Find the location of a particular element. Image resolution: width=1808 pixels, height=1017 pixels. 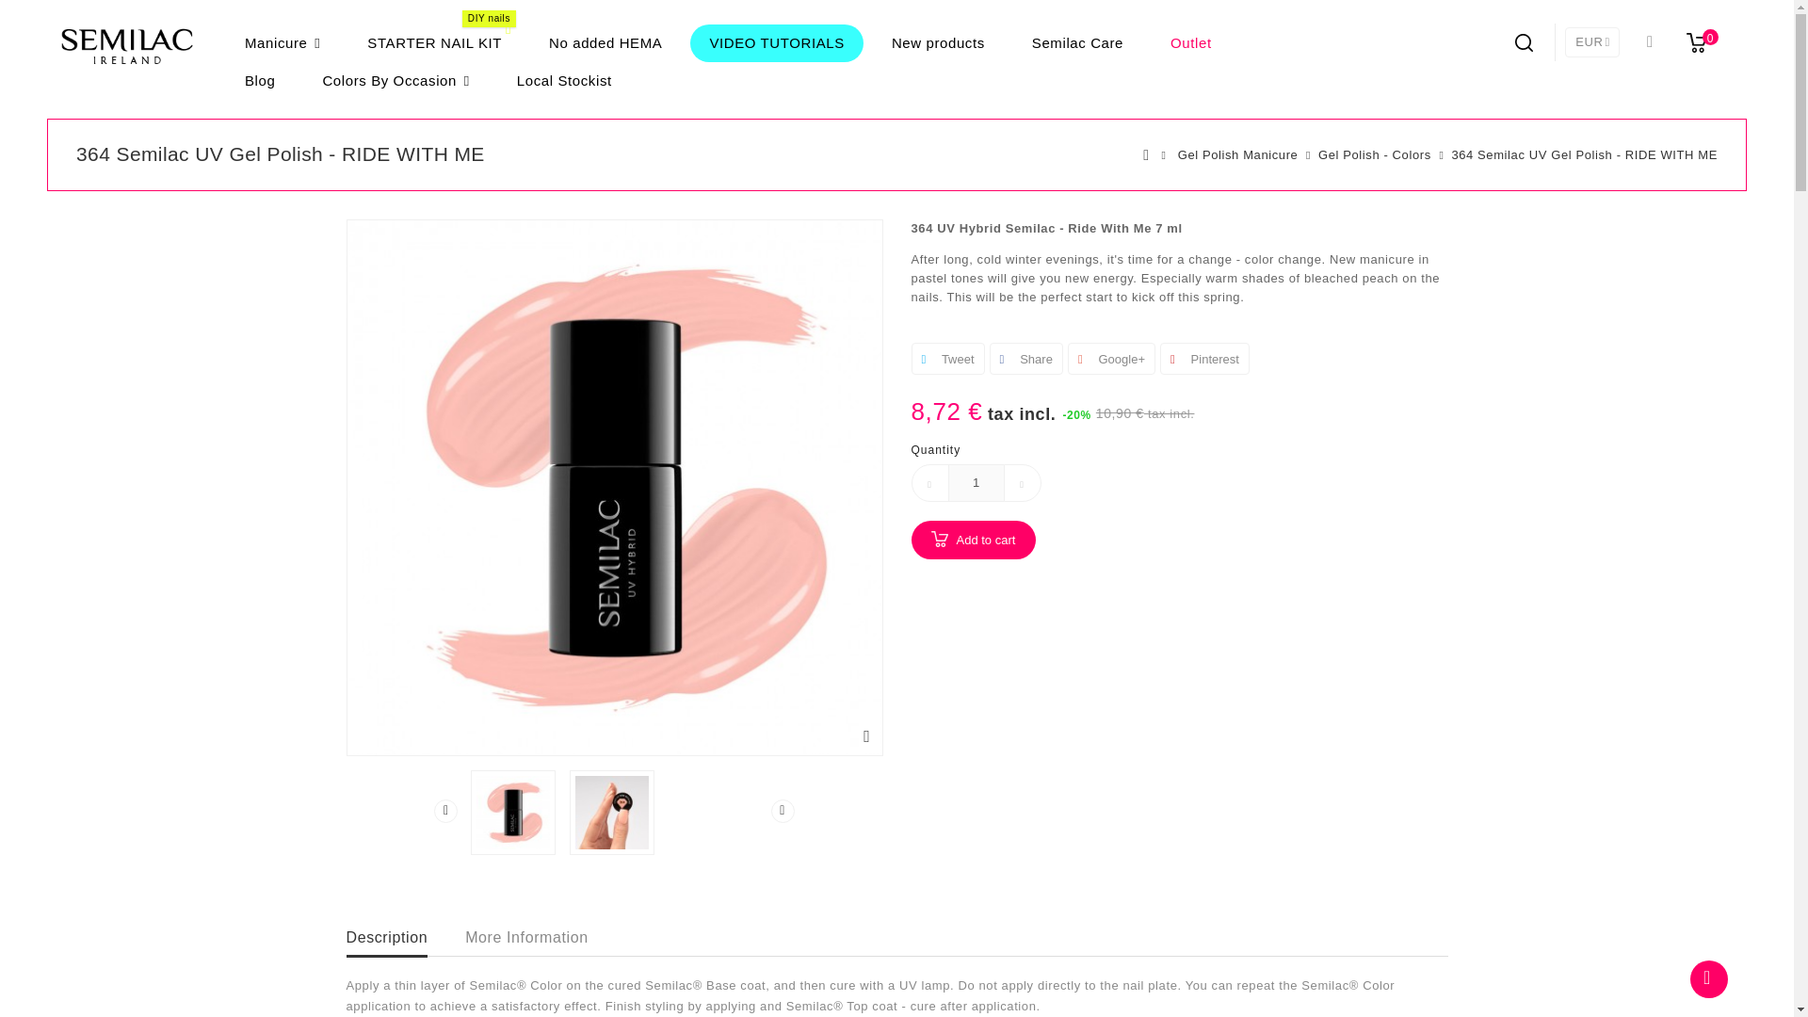

Gel Polish - Colors is located at coordinates (1375, 155).